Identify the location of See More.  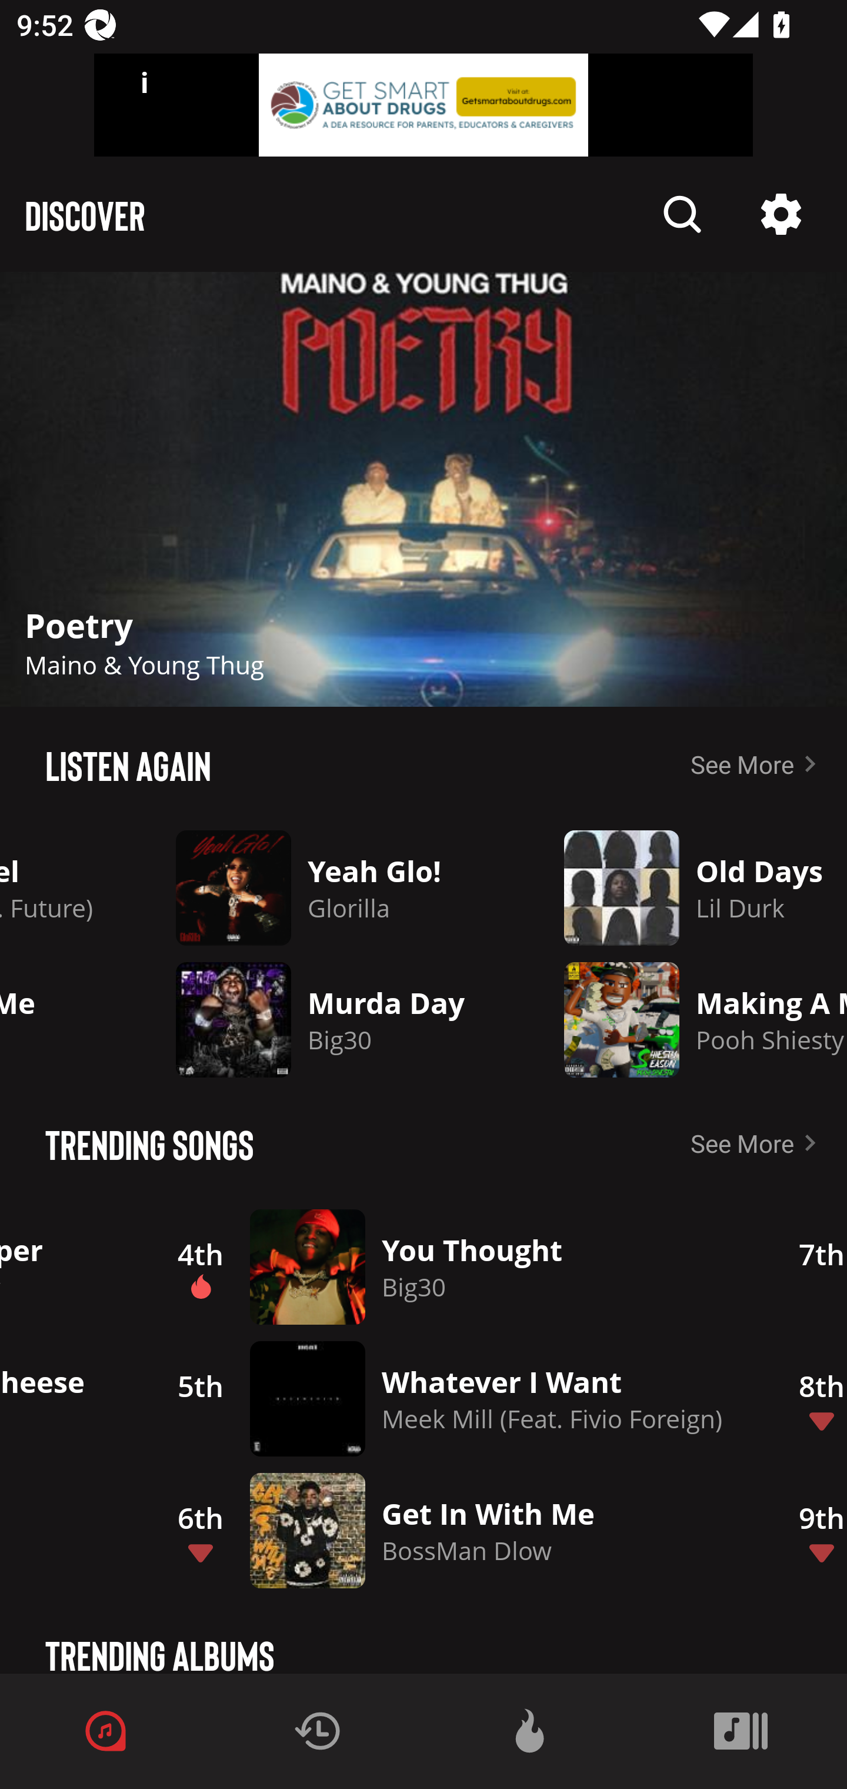
(758, 764).